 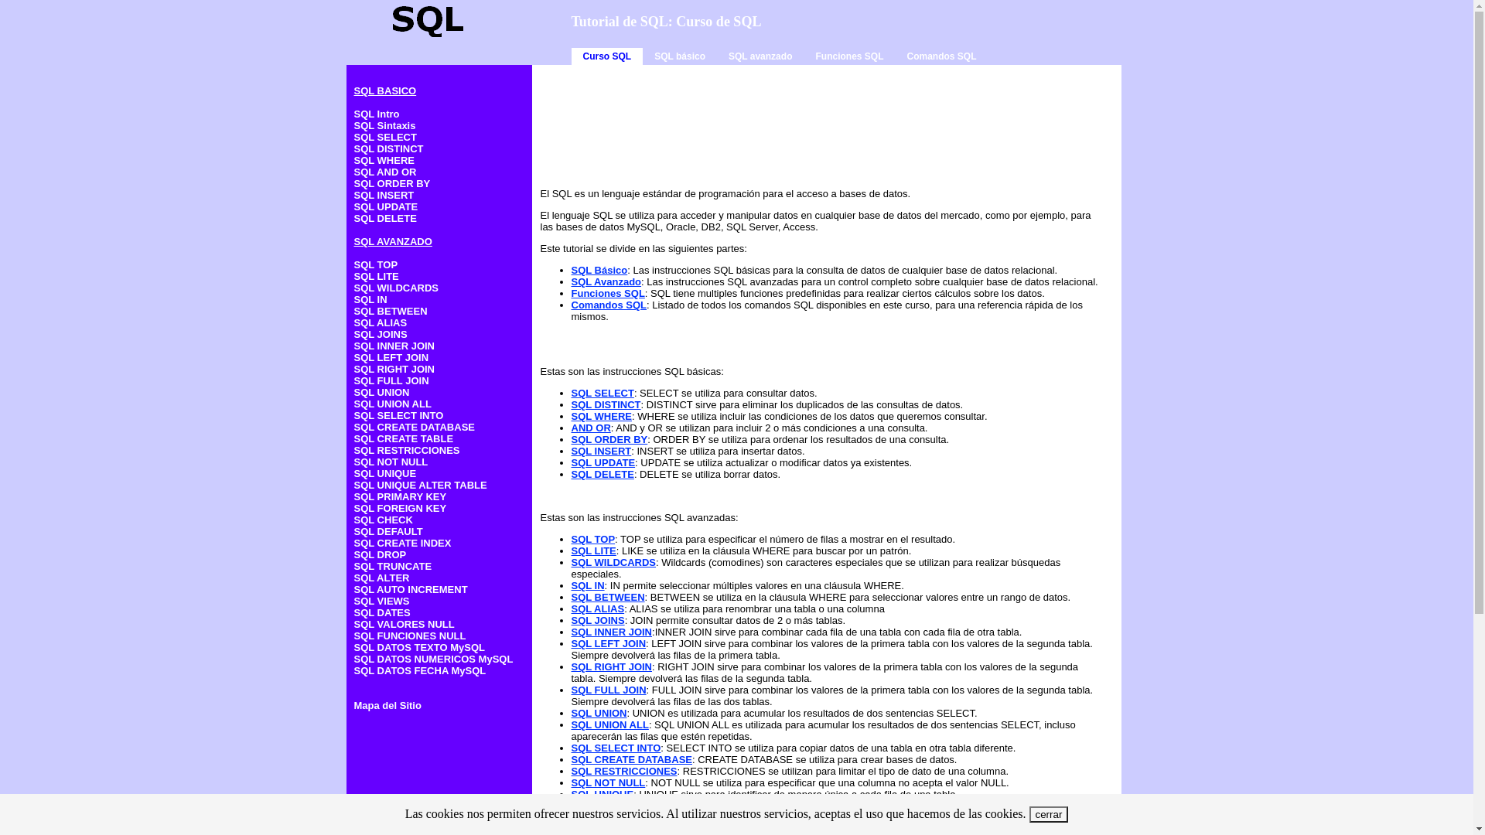 What do you see at coordinates (391, 380) in the screenshot?
I see `SQL FULL JOIN` at bounding box center [391, 380].